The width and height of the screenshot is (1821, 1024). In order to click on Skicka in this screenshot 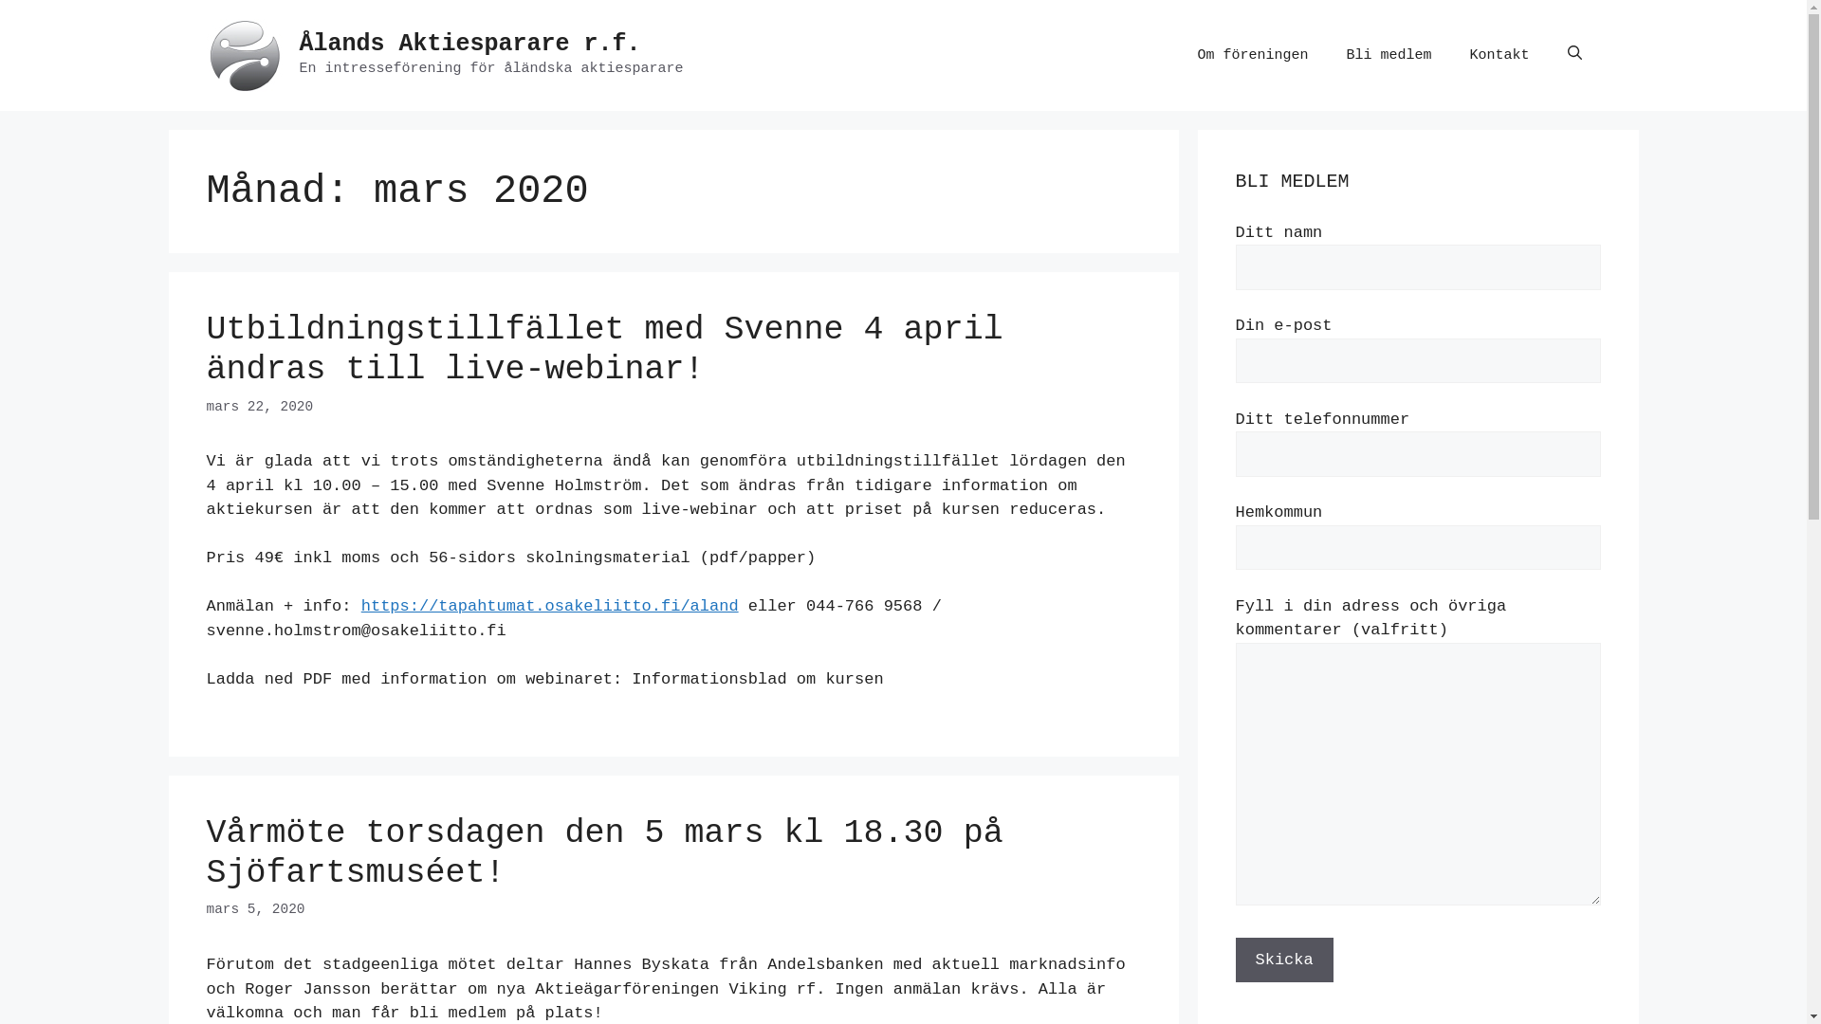, I will do `click(1284, 960)`.